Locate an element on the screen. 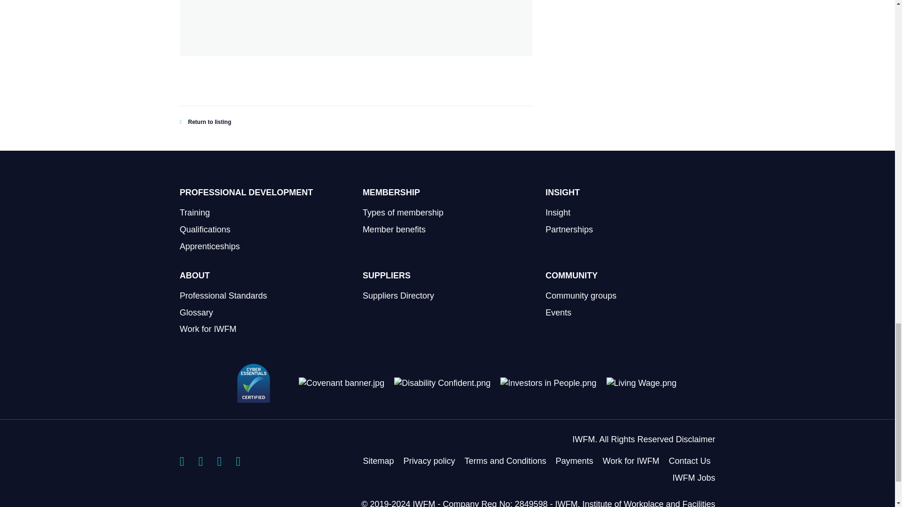  Professional Standards is located at coordinates (223, 296).